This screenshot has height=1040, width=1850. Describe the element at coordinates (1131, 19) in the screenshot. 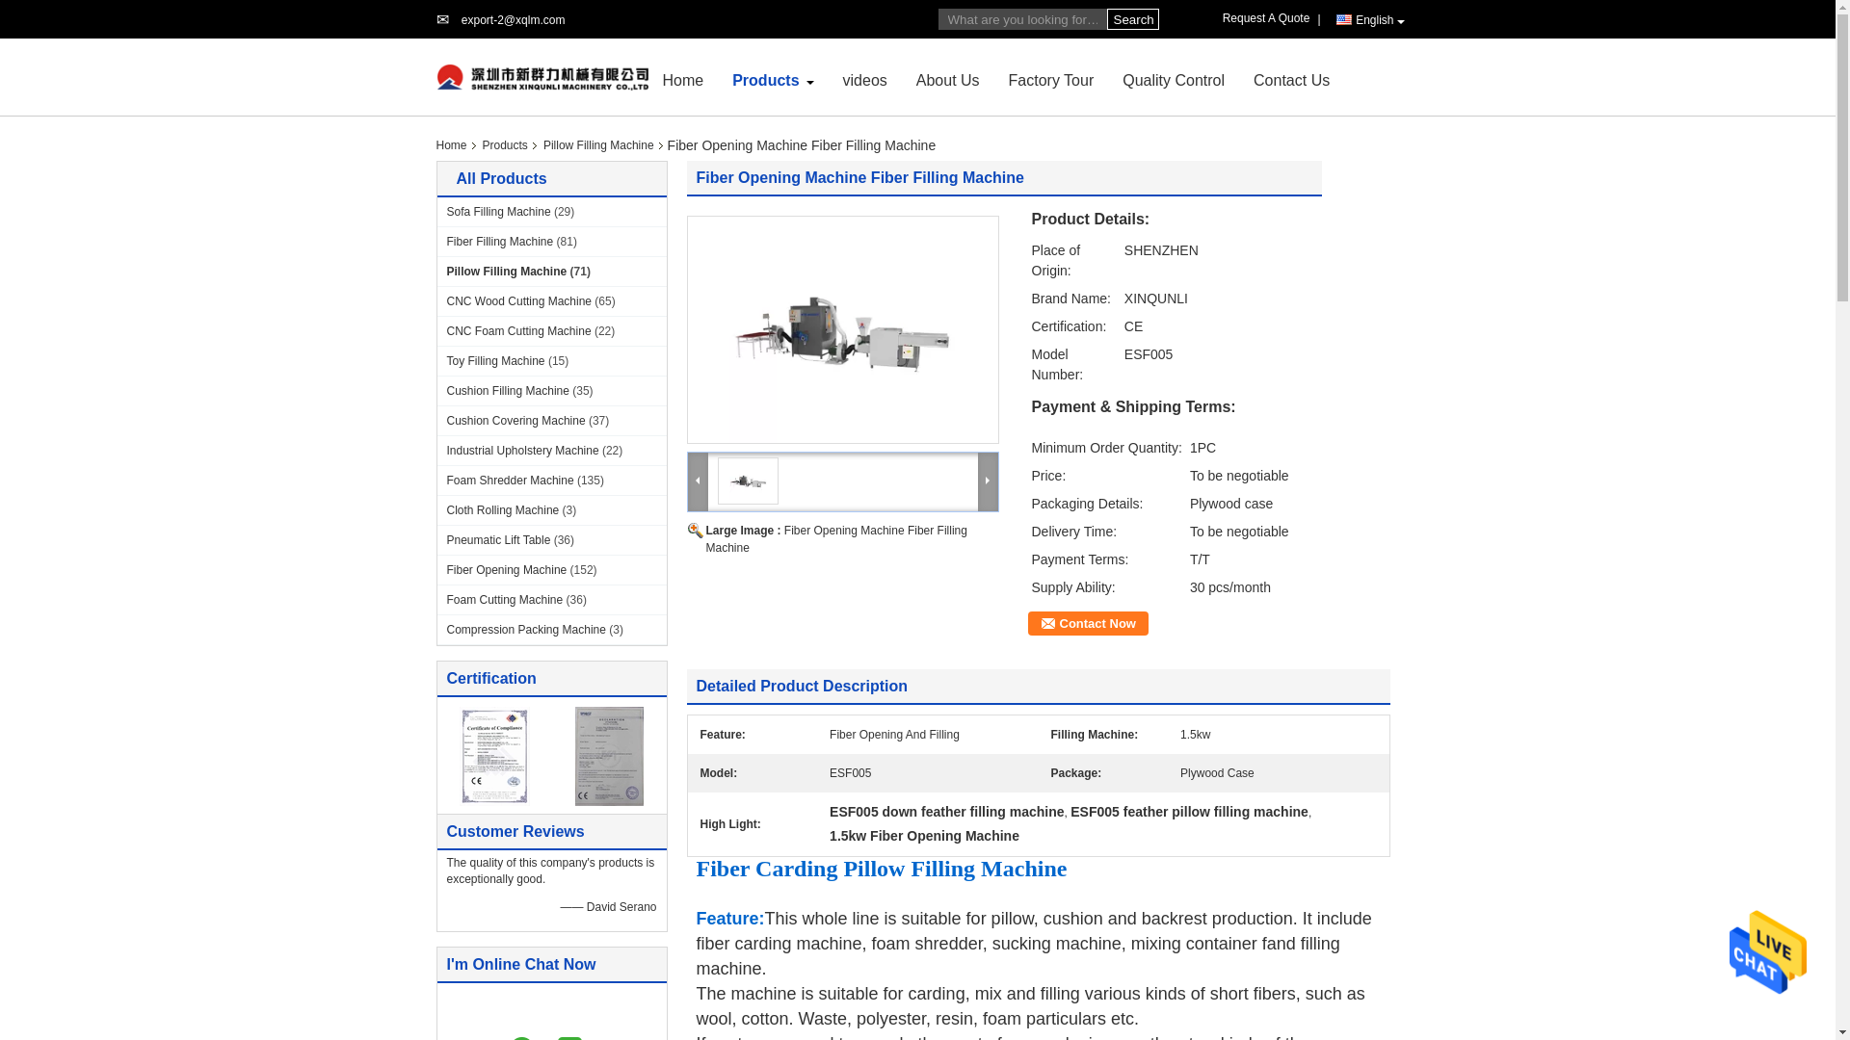

I see `Search` at that location.